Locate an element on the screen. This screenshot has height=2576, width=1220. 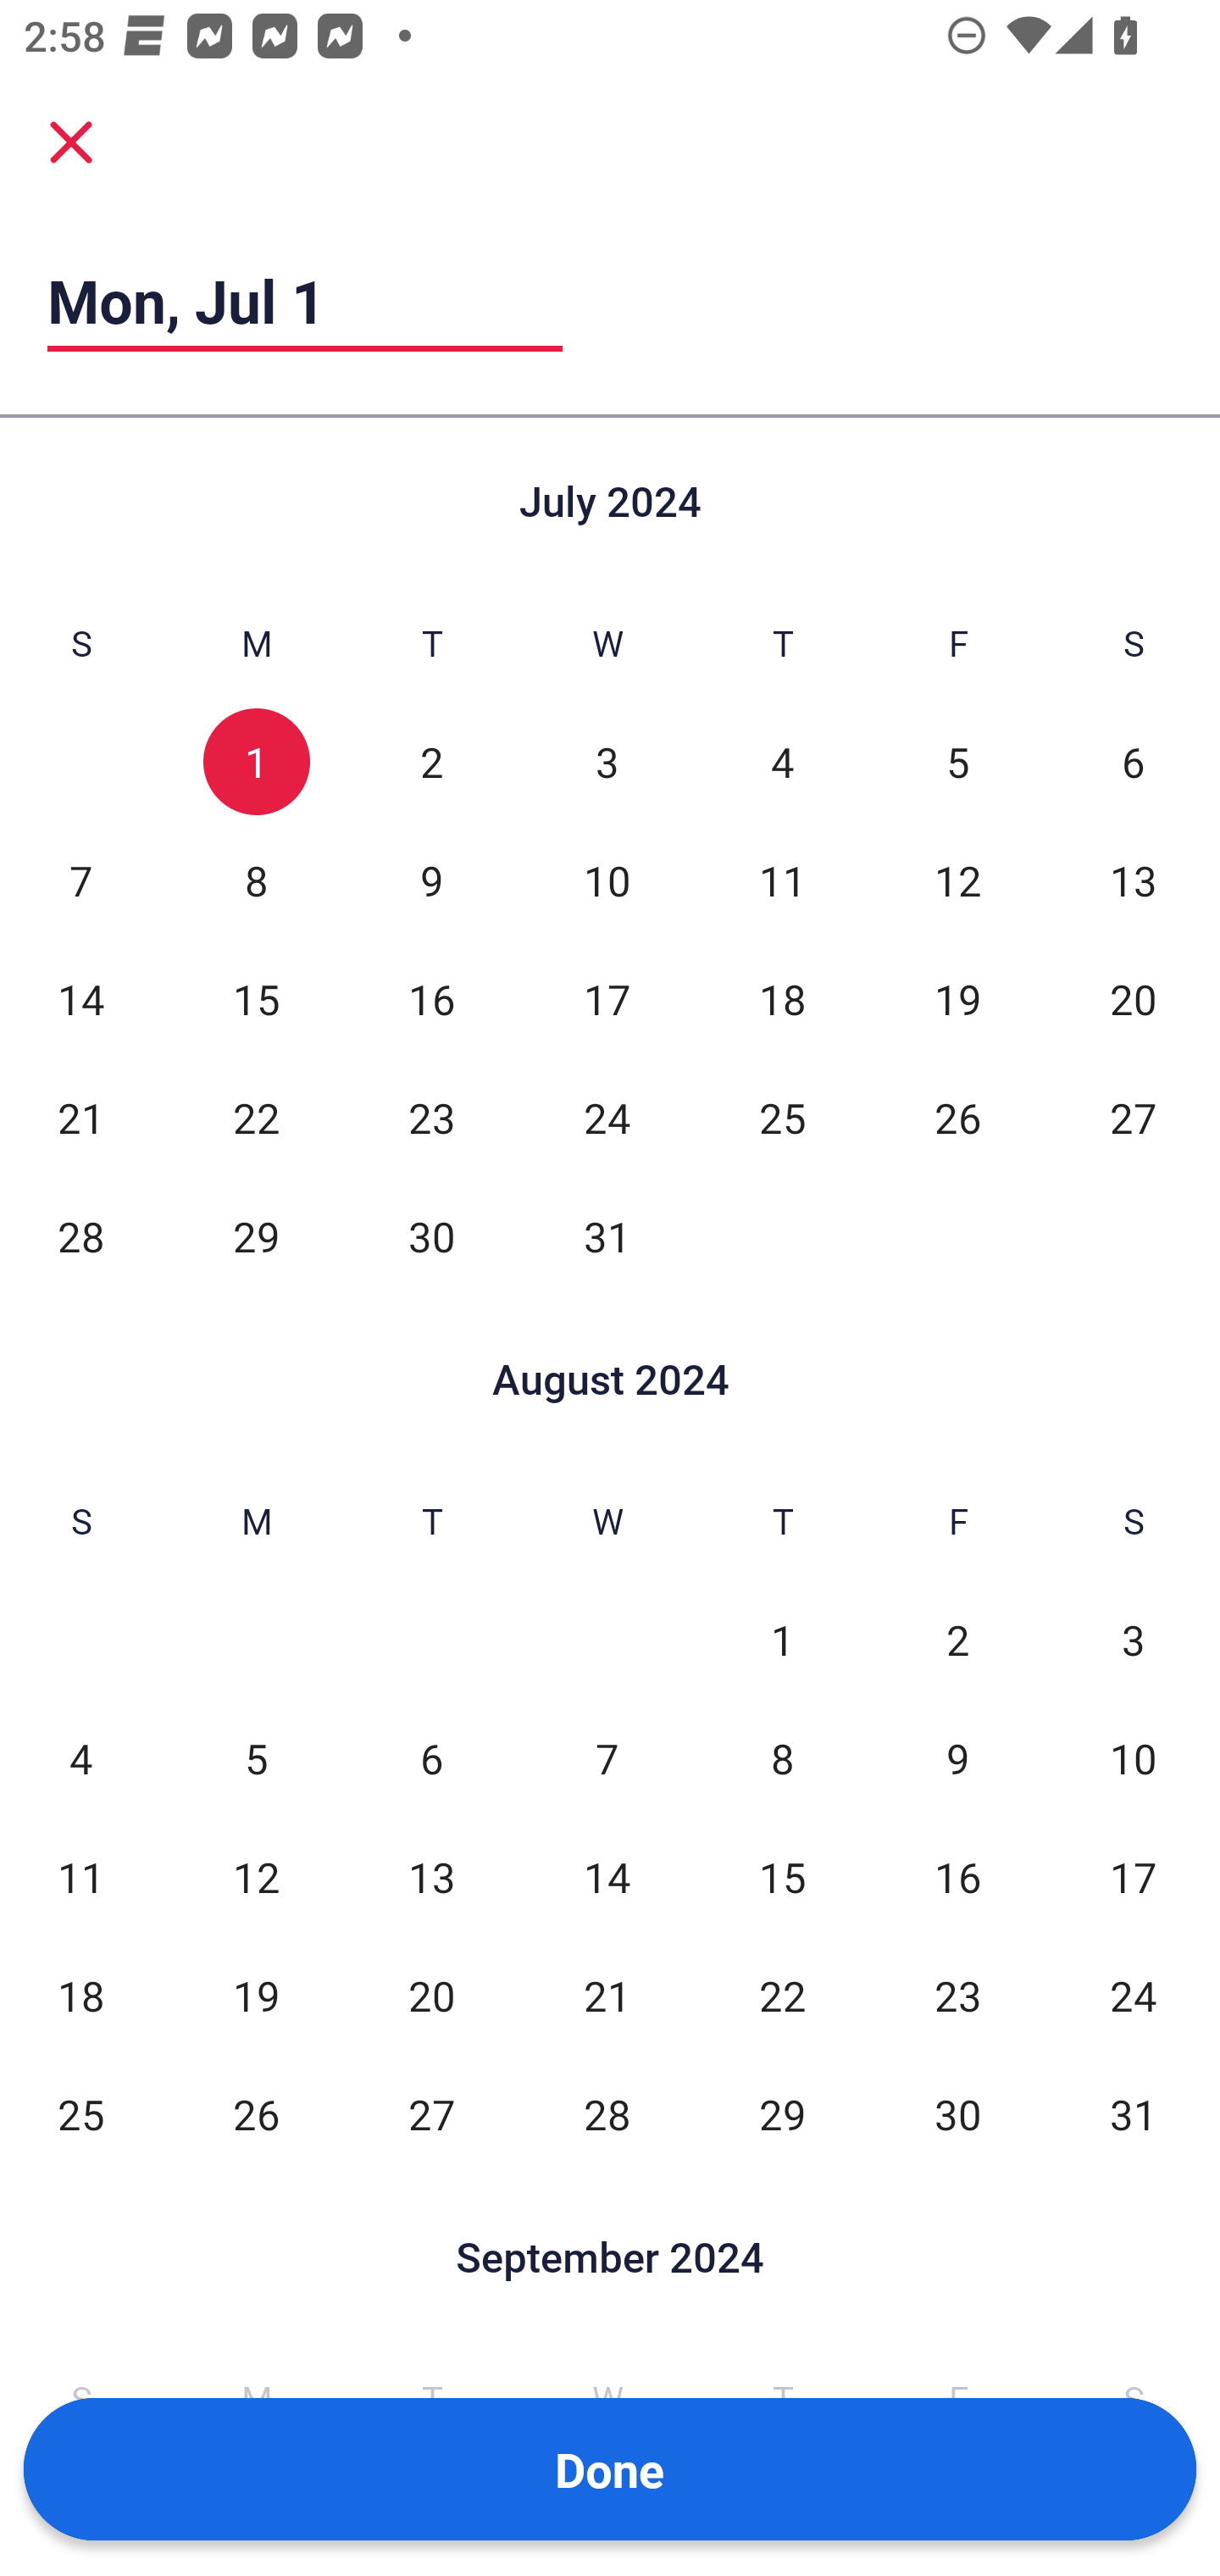
21 Wed, Aug 21, Not Selected is located at coordinates (607, 1996).